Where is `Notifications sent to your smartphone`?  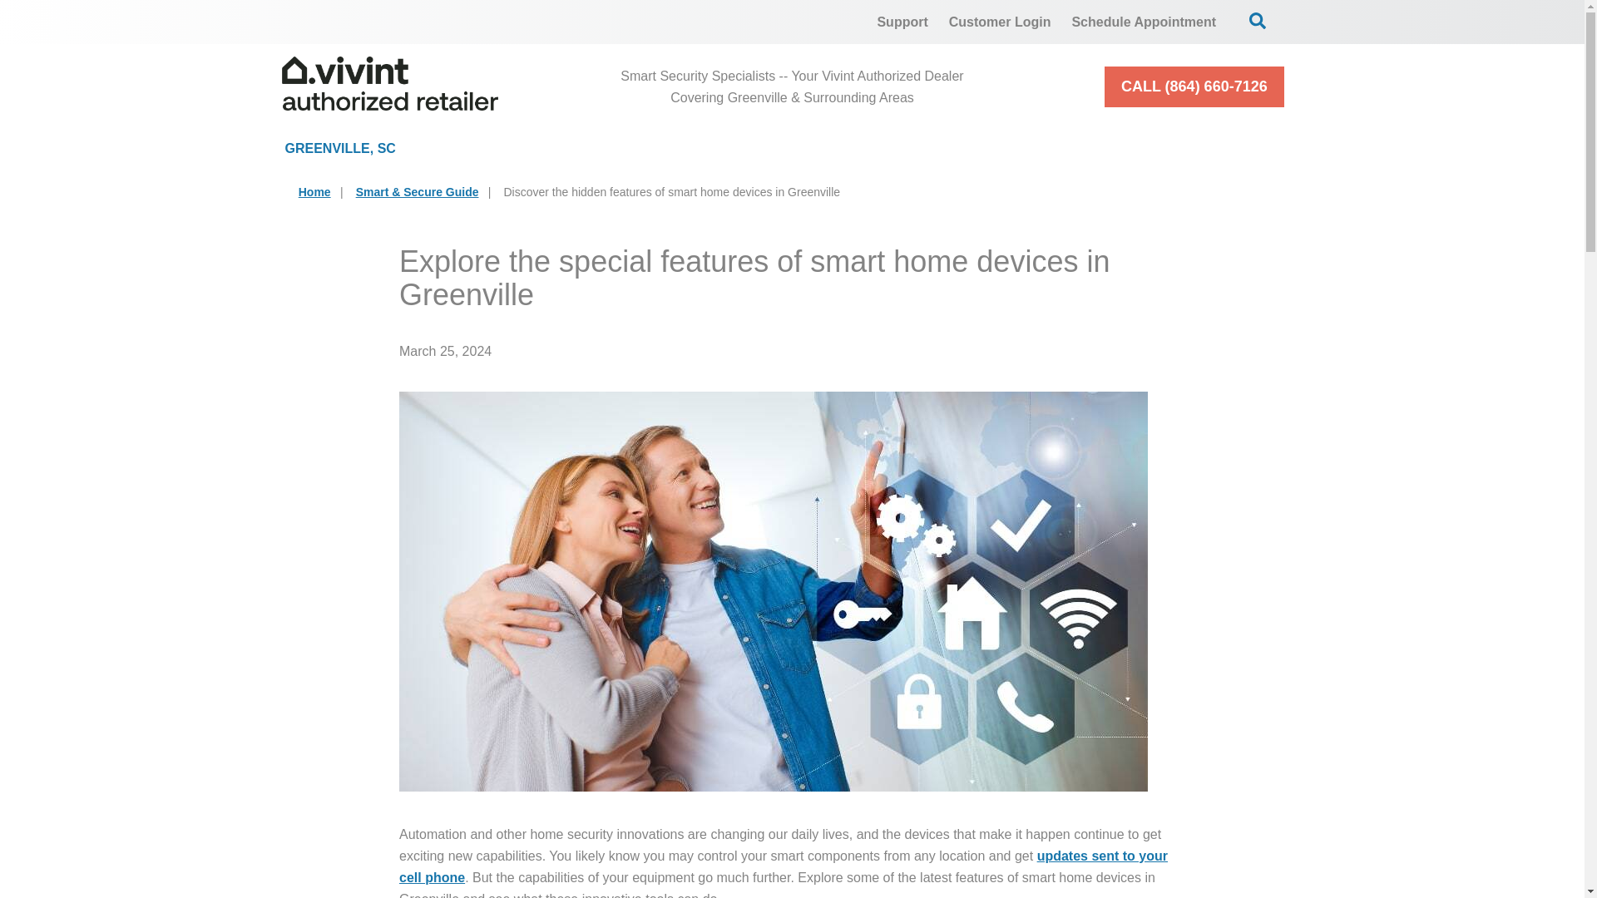
Notifications sent to your smartphone is located at coordinates (784, 866).